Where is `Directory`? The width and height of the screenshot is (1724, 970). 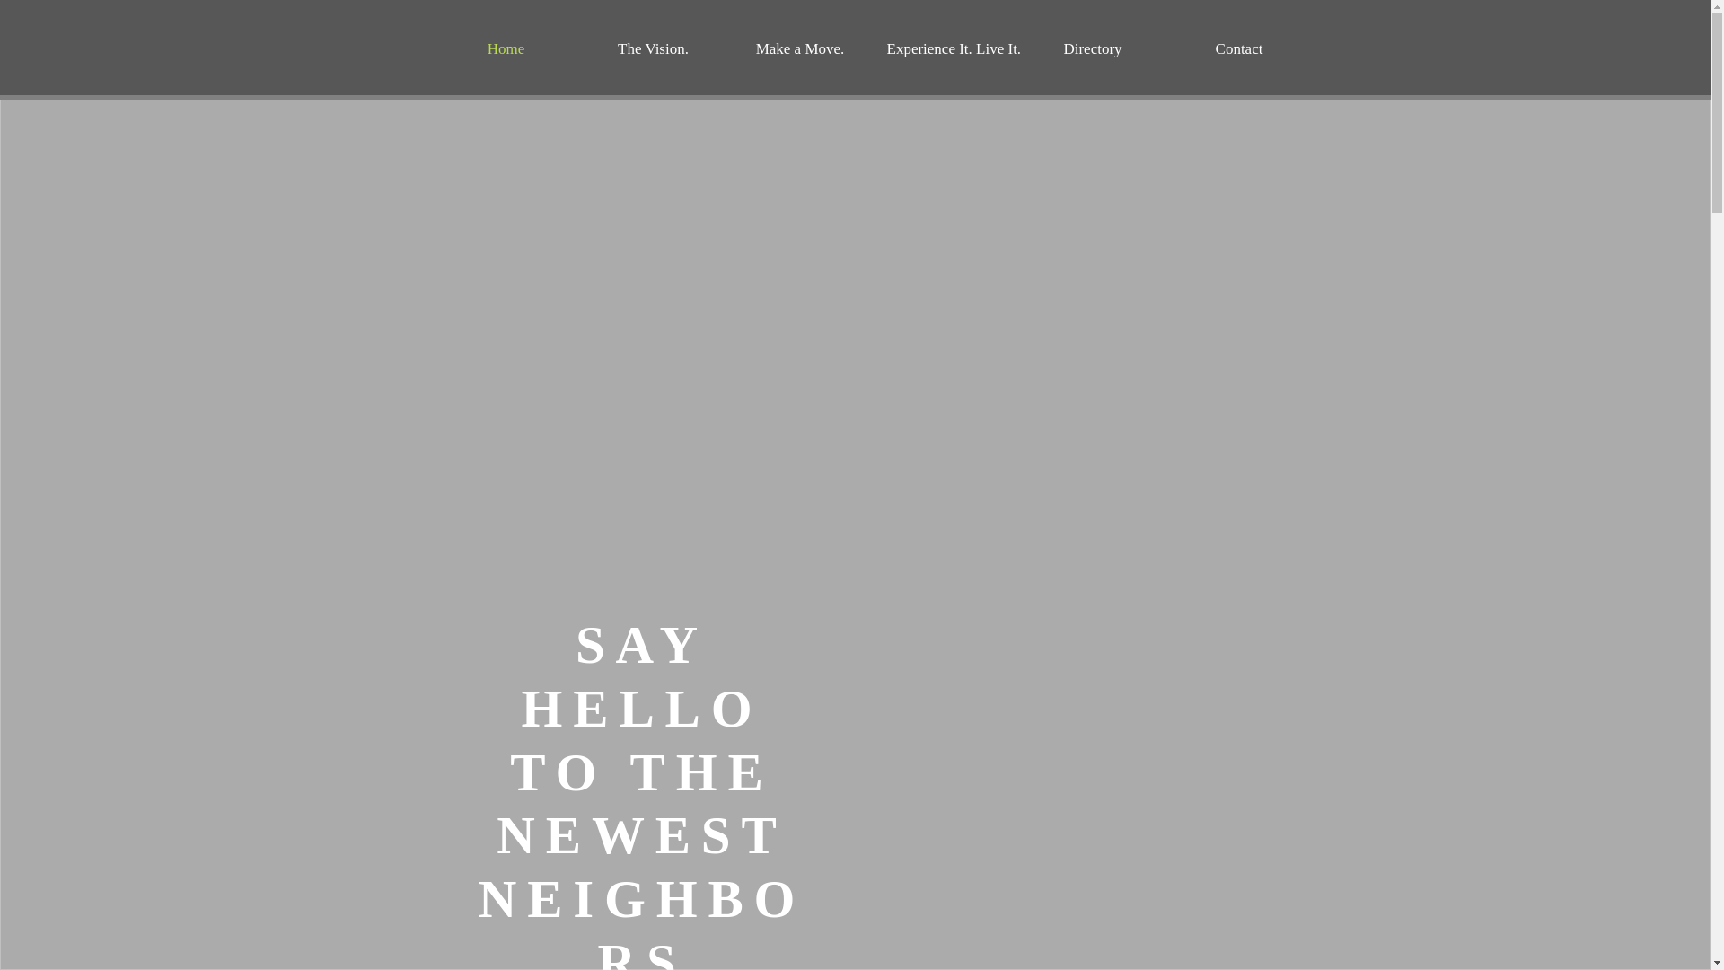 Directory is located at coordinates (1094, 48).